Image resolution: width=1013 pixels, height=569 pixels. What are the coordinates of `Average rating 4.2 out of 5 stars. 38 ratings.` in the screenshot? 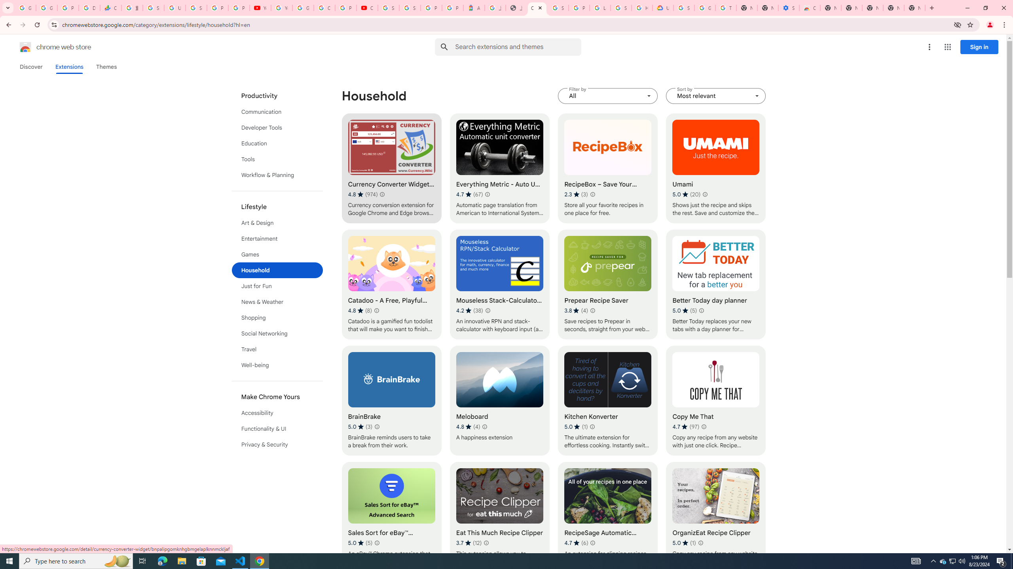 It's located at (469, 311).